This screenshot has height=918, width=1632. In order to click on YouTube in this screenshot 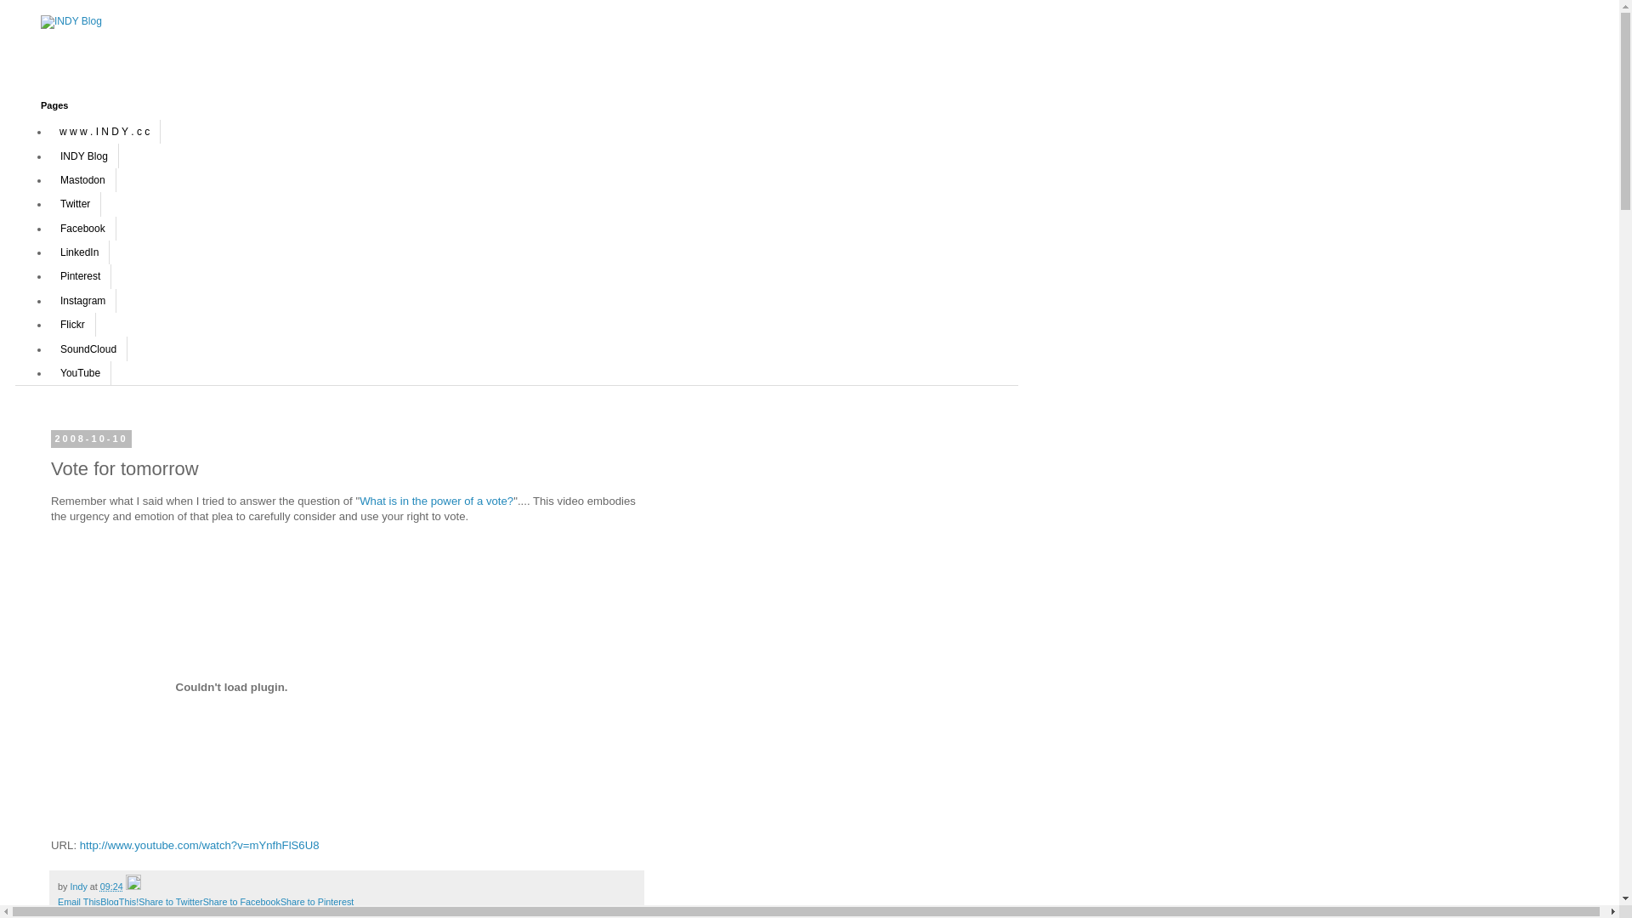, I will do `click(80, 373)`.